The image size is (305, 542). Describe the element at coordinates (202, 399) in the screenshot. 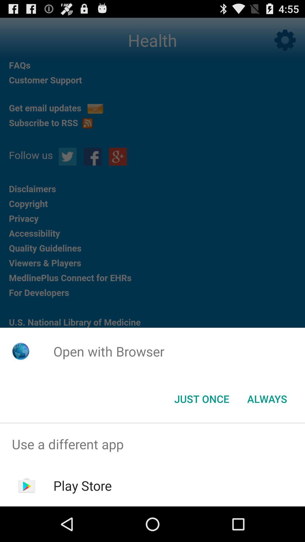

I see `select the button to the left of the always` at that location.